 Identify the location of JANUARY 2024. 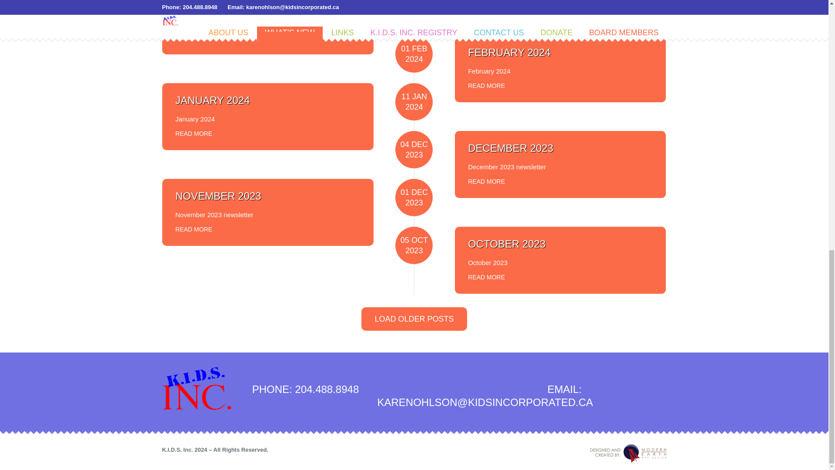
(212, 100).